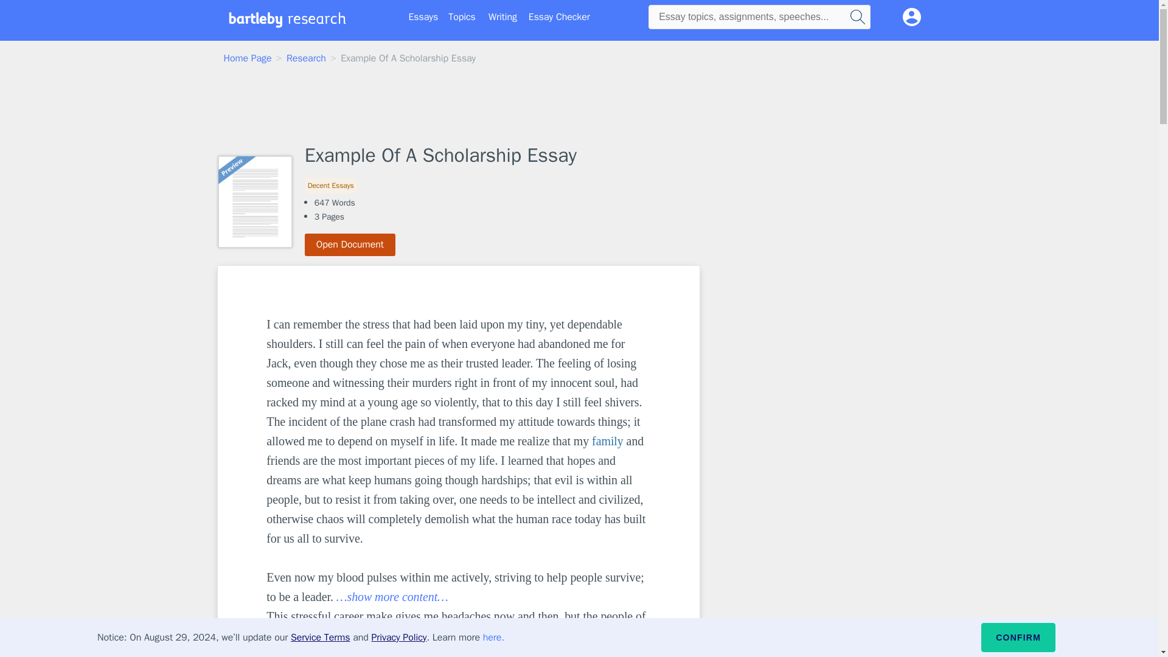 The image size is (1168, 657). I want to click on Research, so click(305, 58).